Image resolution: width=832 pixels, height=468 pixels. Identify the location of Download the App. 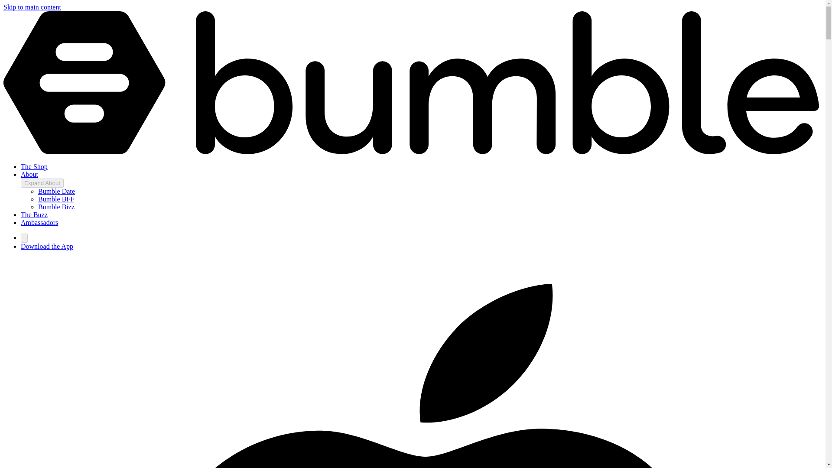
(47, 246).